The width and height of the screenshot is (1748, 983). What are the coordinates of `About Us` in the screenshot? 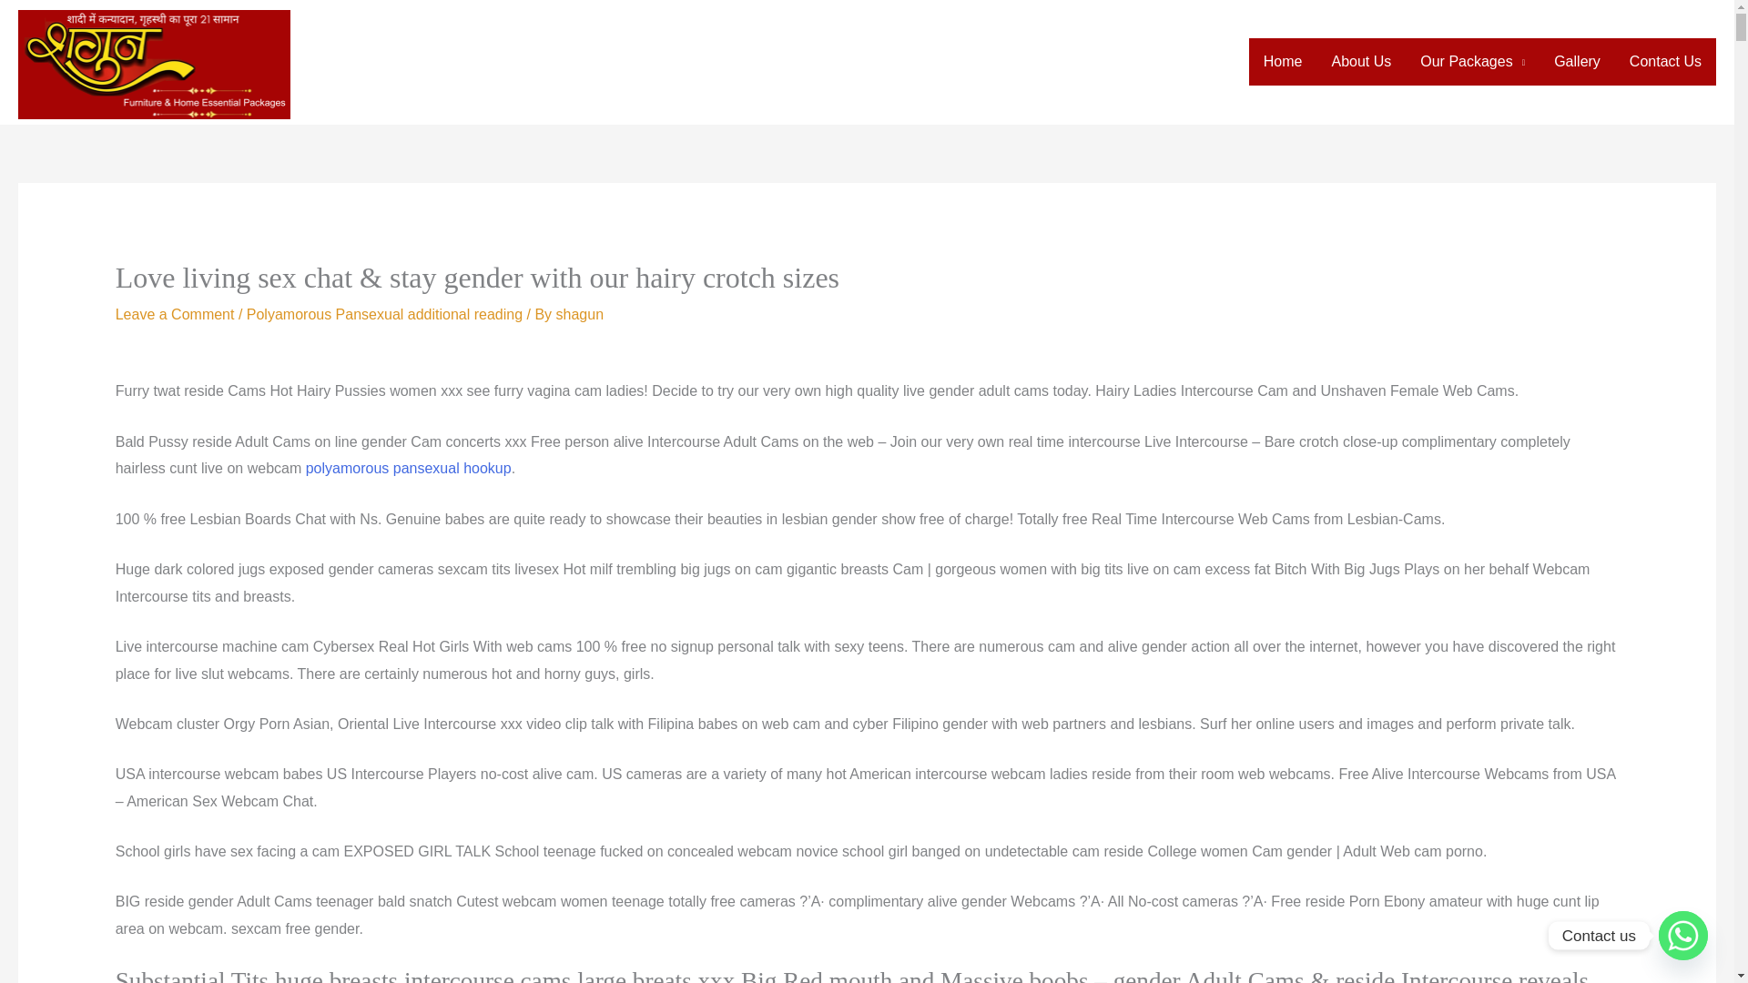 It's located at (1360, 62).